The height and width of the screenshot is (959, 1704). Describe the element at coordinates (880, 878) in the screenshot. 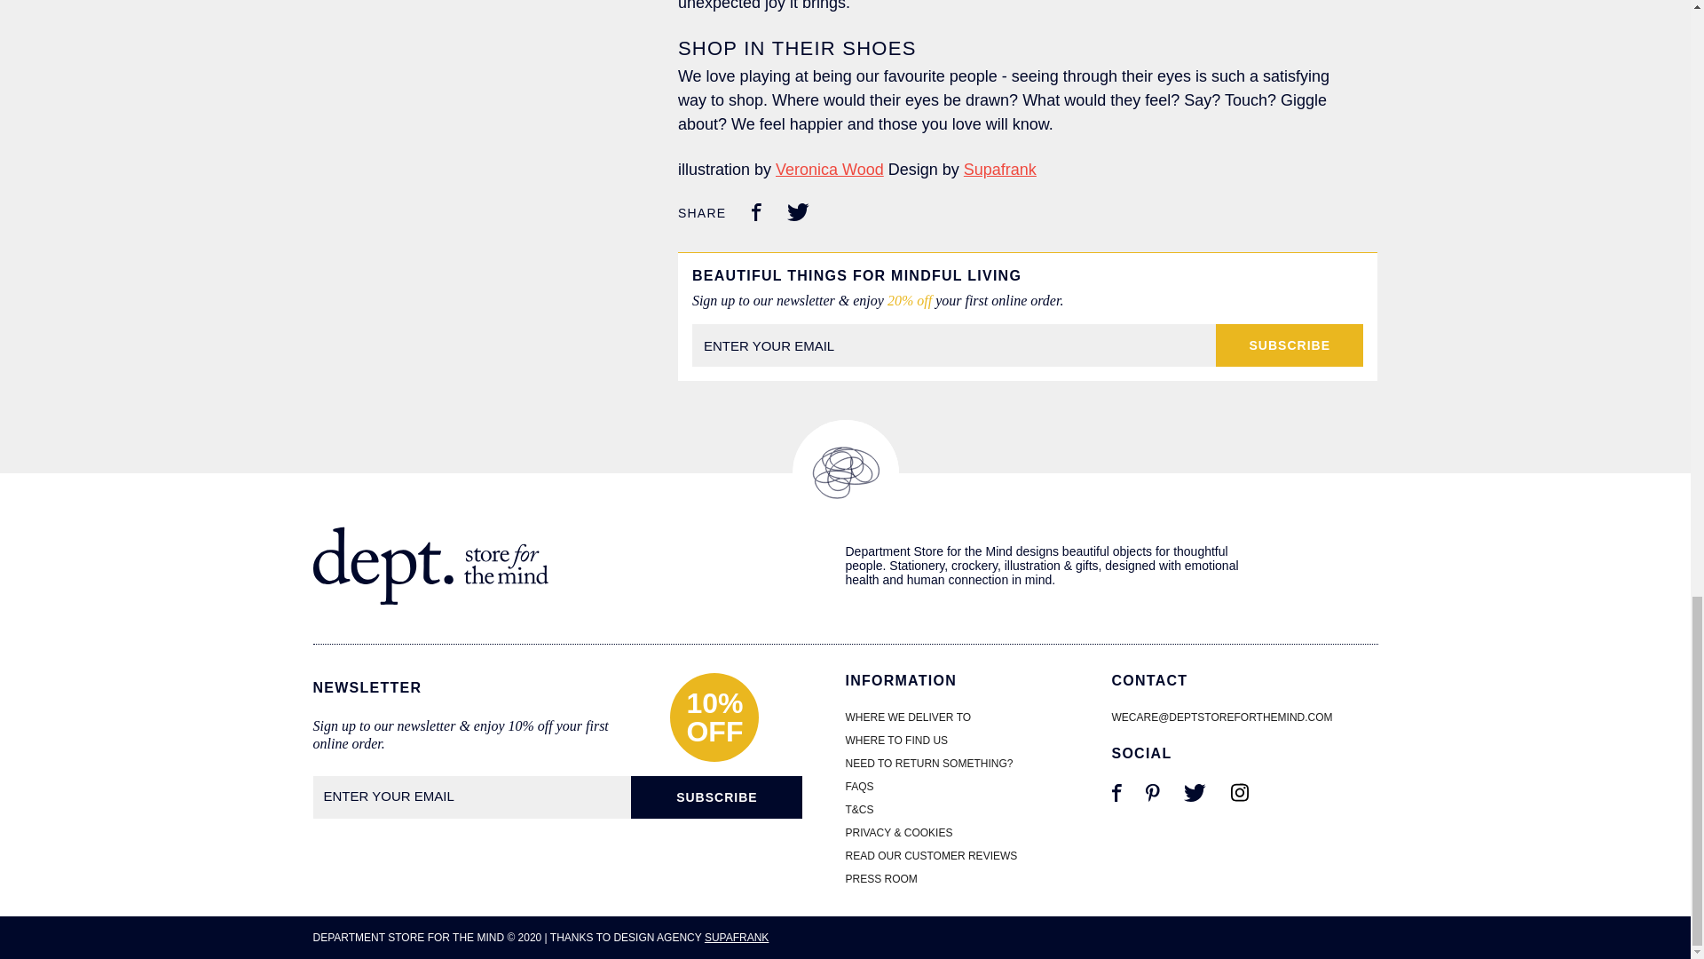

I see `PRESS ROOM` at that location.